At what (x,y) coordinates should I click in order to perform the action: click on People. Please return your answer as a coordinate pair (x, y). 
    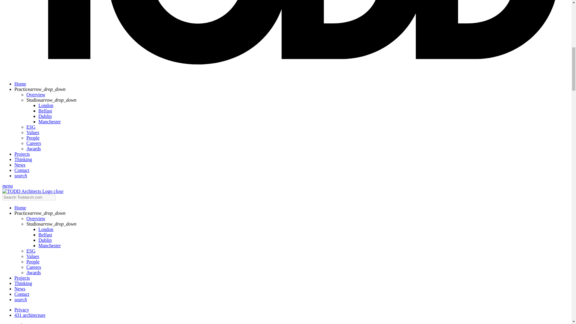
    Looking at the image, I should click on (33, 137).